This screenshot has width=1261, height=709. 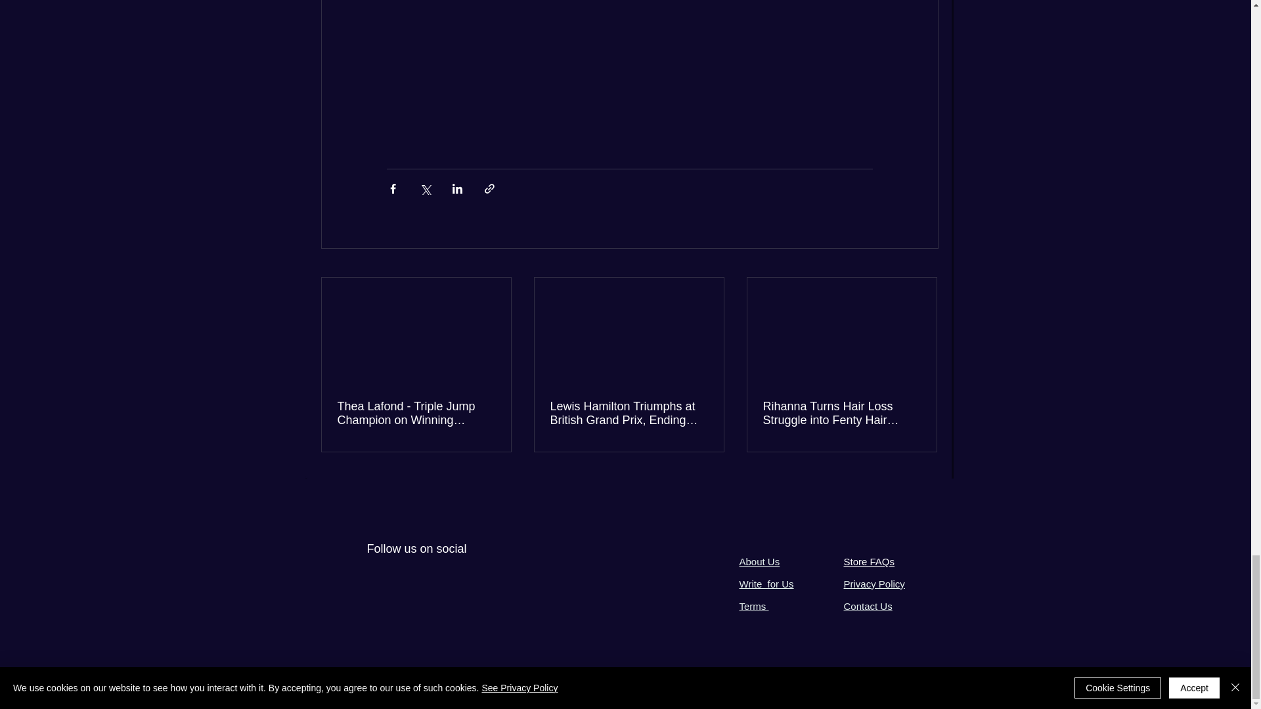 What do you see at coordinates (754, 606) in the screenshot?
I see `Terms ` at bounding box center [754, 606].